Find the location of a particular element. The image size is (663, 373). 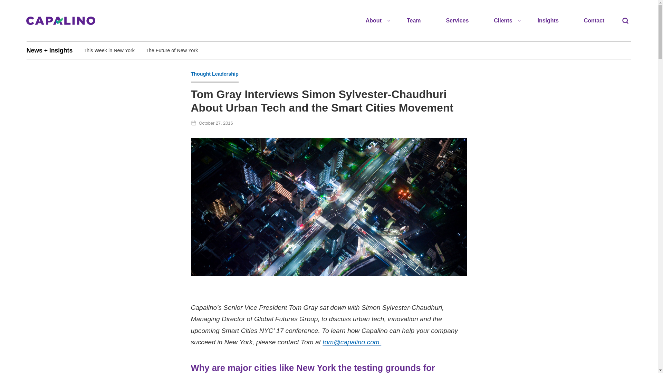

Our Clients is located at coordinates (507, 38).